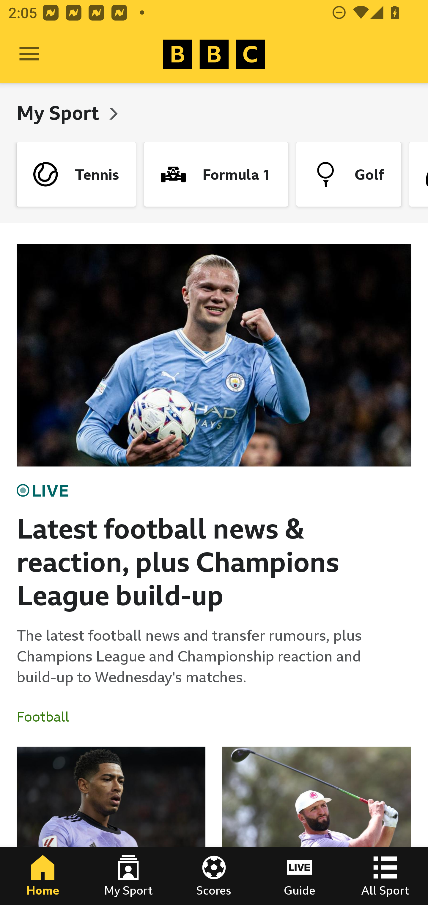  Describe the element at coordinates (29, 54) in the screenshot. I see `Open Menu` at that location.